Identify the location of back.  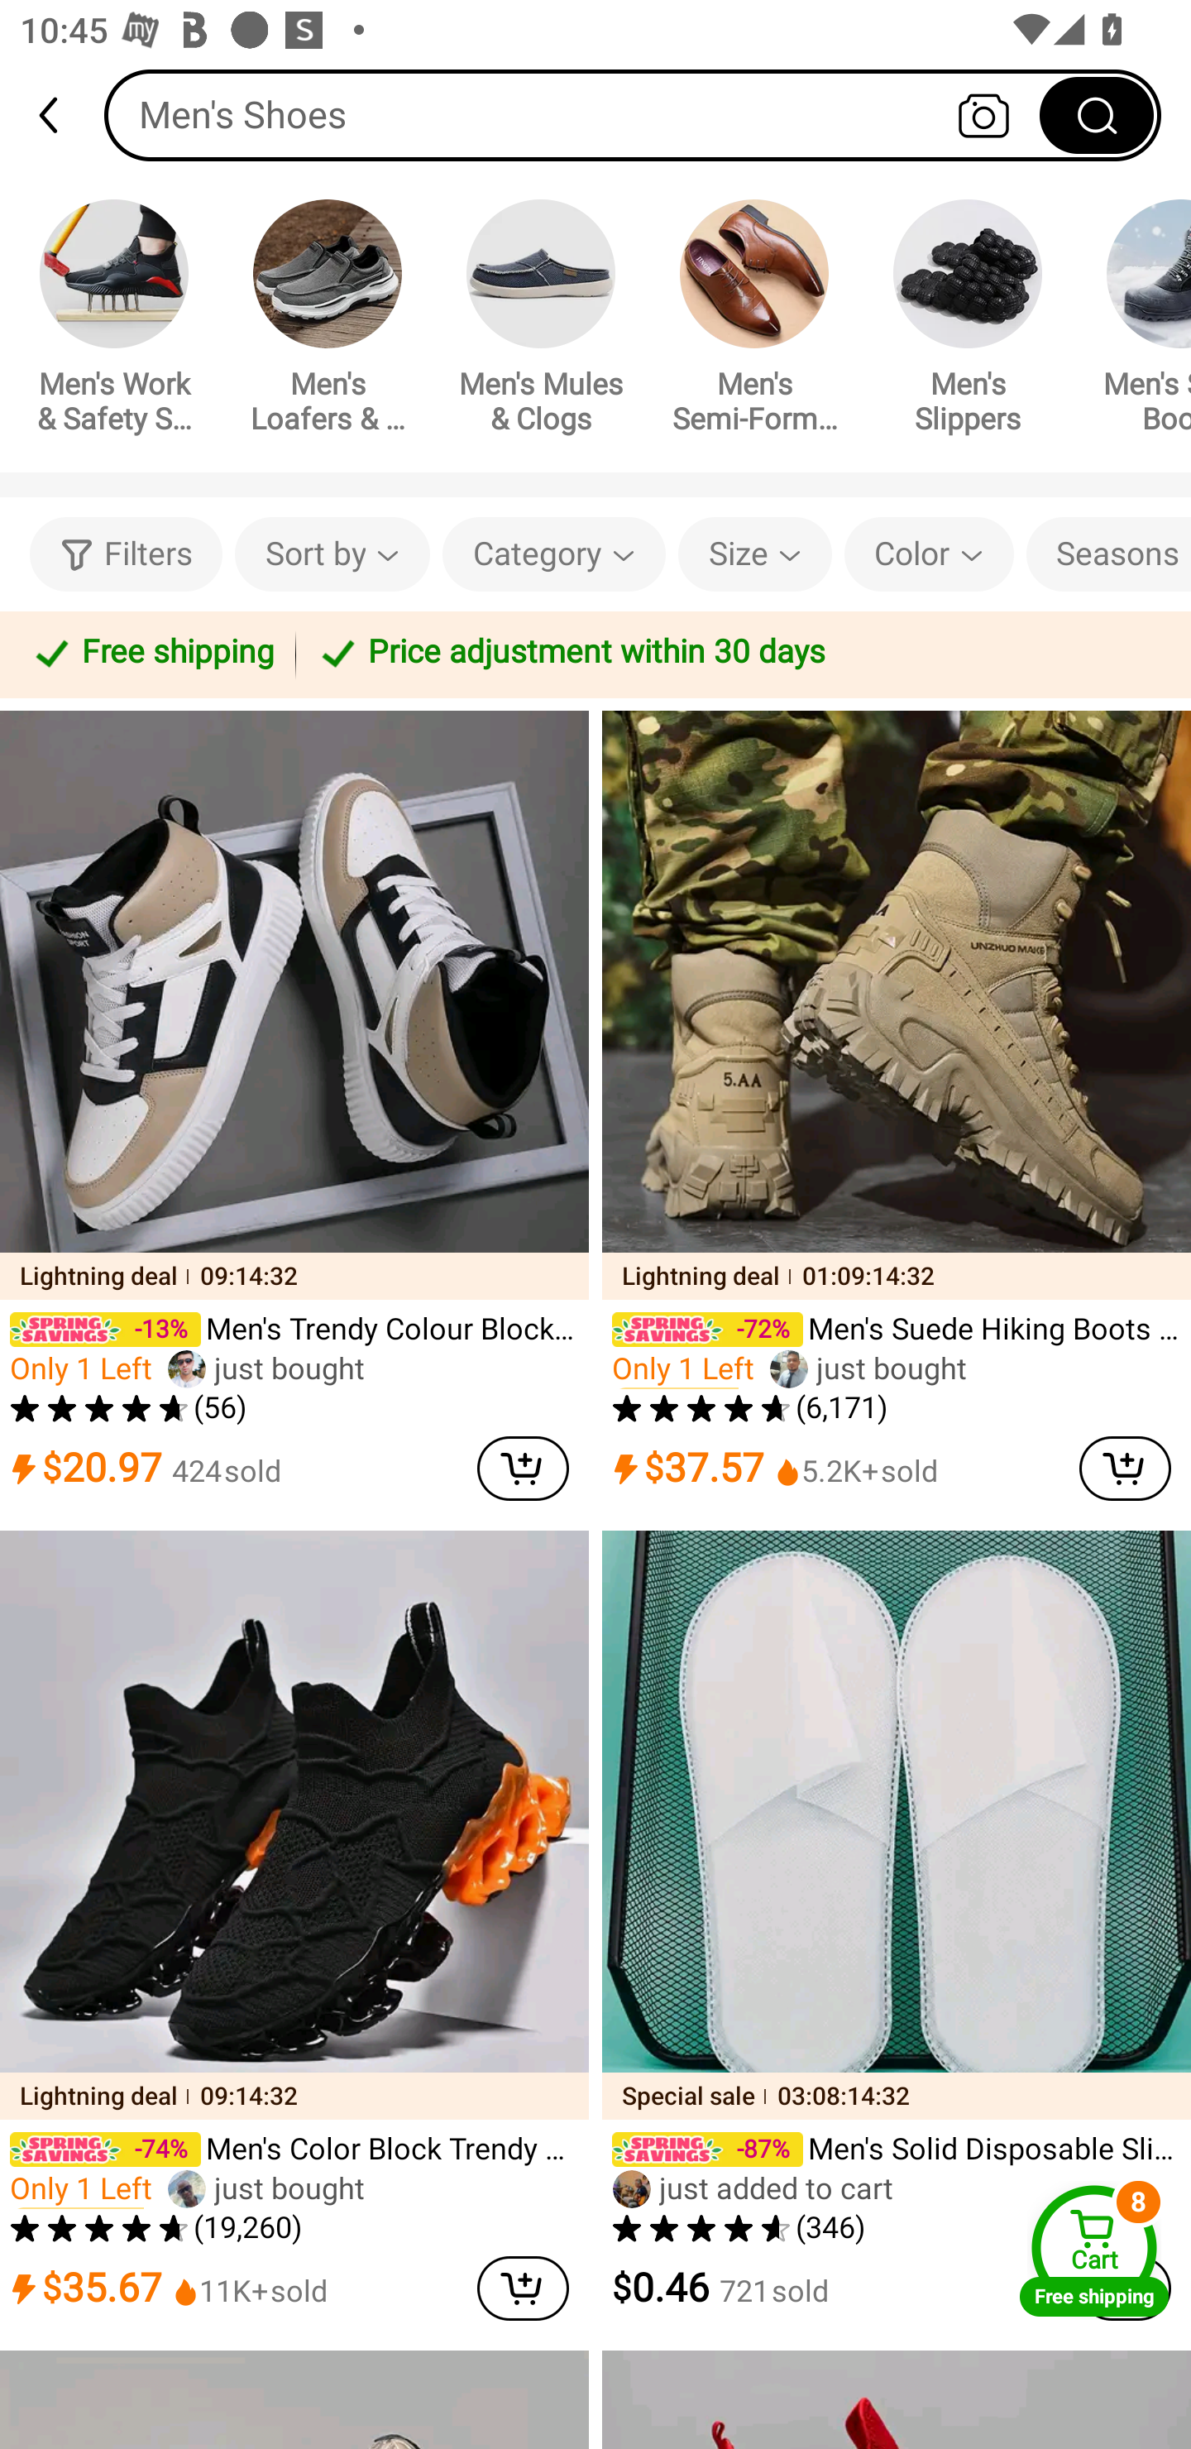
(61, 115).